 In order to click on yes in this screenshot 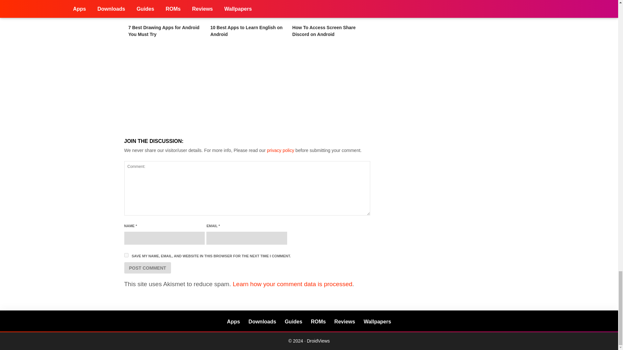, I will do `click(126, 255)`.